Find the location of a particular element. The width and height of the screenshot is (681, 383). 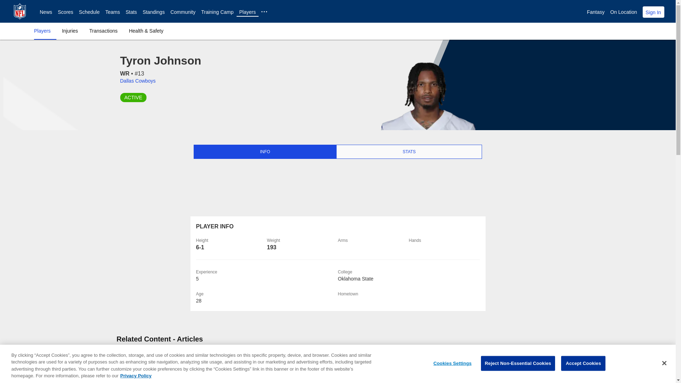

Stats is located at coordinates (131, 12).